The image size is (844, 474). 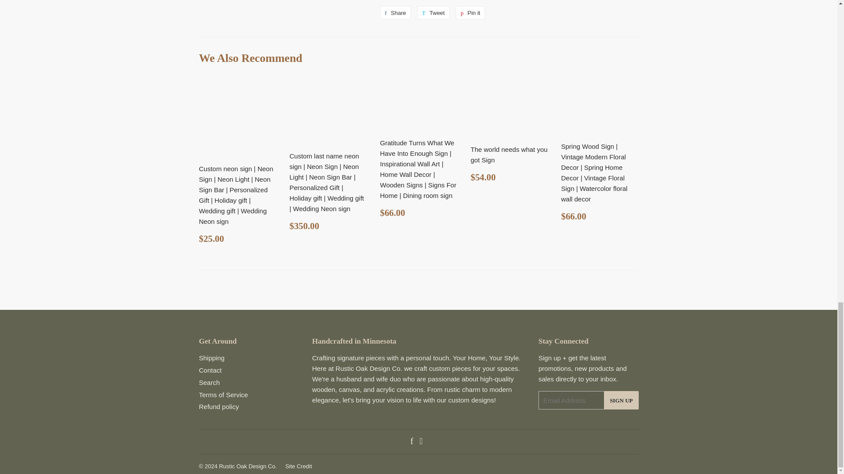 I want to click on Rustic Oak Design Co. on Facebook, so click(x=411, y=442).